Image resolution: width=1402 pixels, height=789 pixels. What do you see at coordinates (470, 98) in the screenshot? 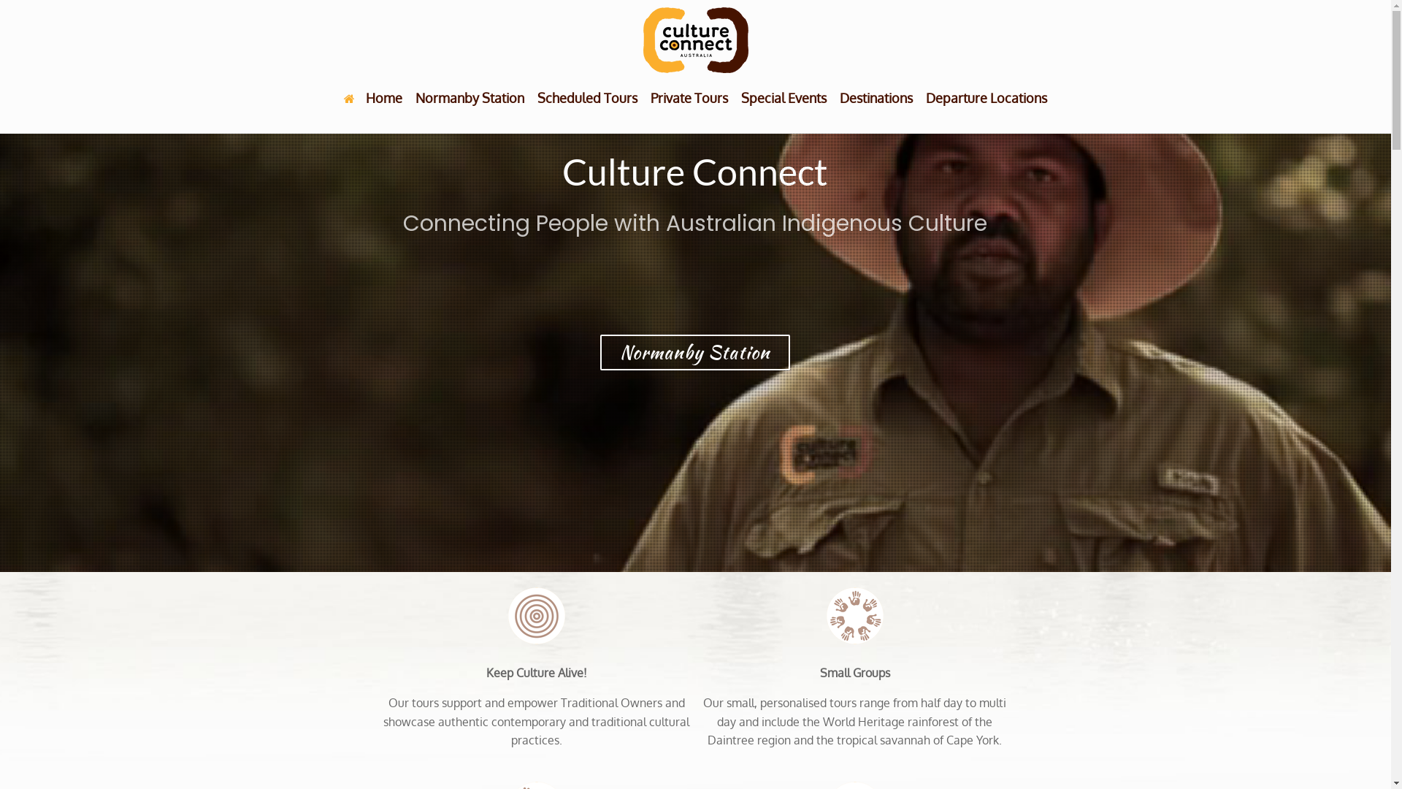
I see `Normanby Station` at bounding box center [470, 98].